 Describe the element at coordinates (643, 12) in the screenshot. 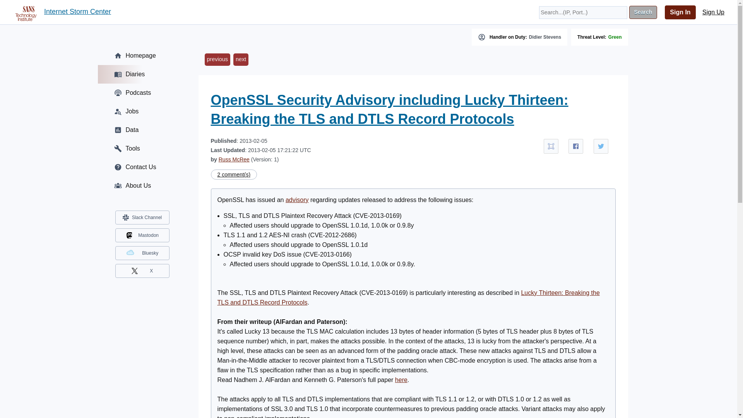

I see `Search` at that location.